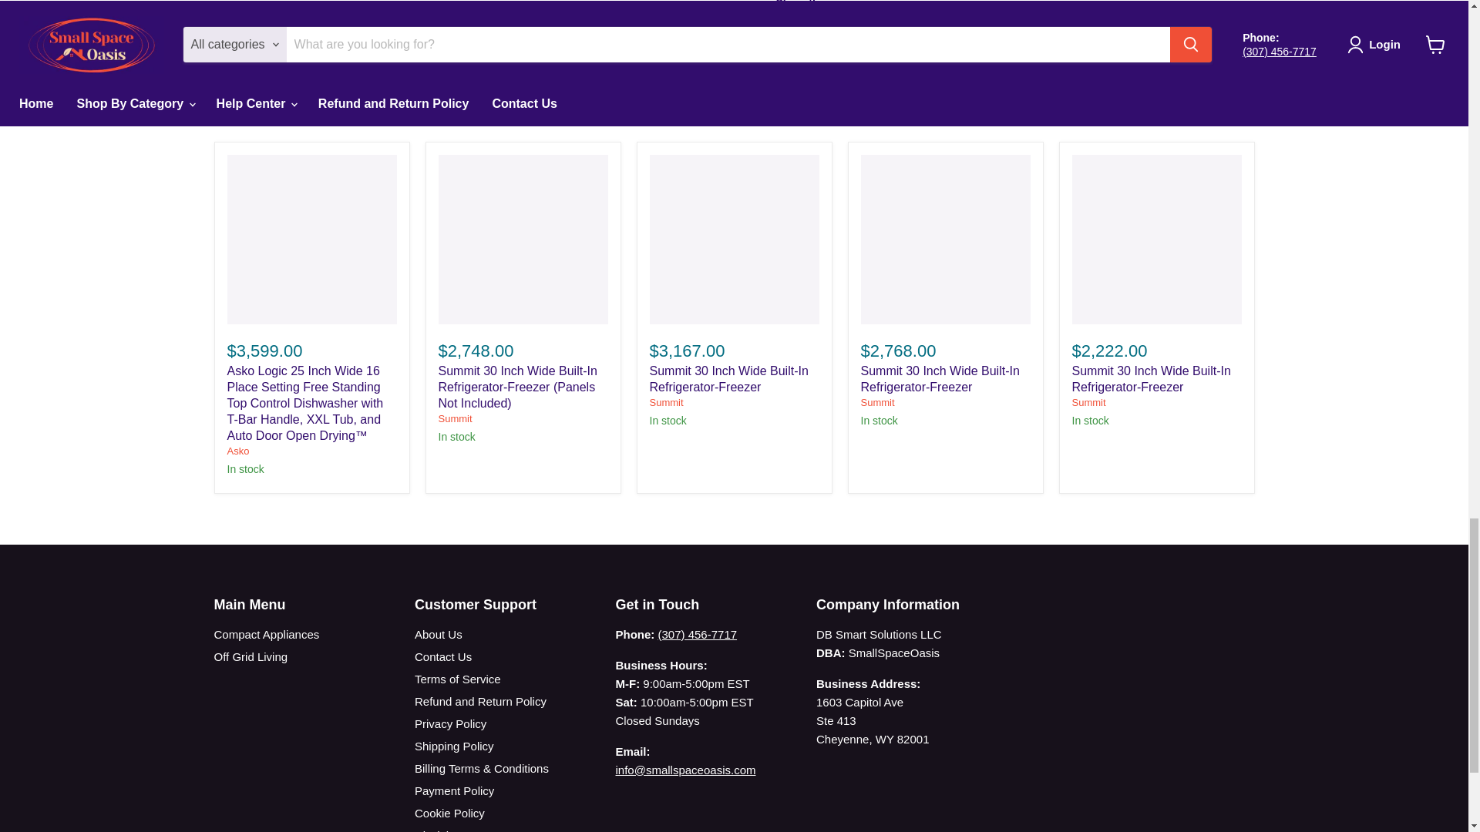 This screenshot has width=1480, height=832. I want to click on Summit, so click(876, 402).